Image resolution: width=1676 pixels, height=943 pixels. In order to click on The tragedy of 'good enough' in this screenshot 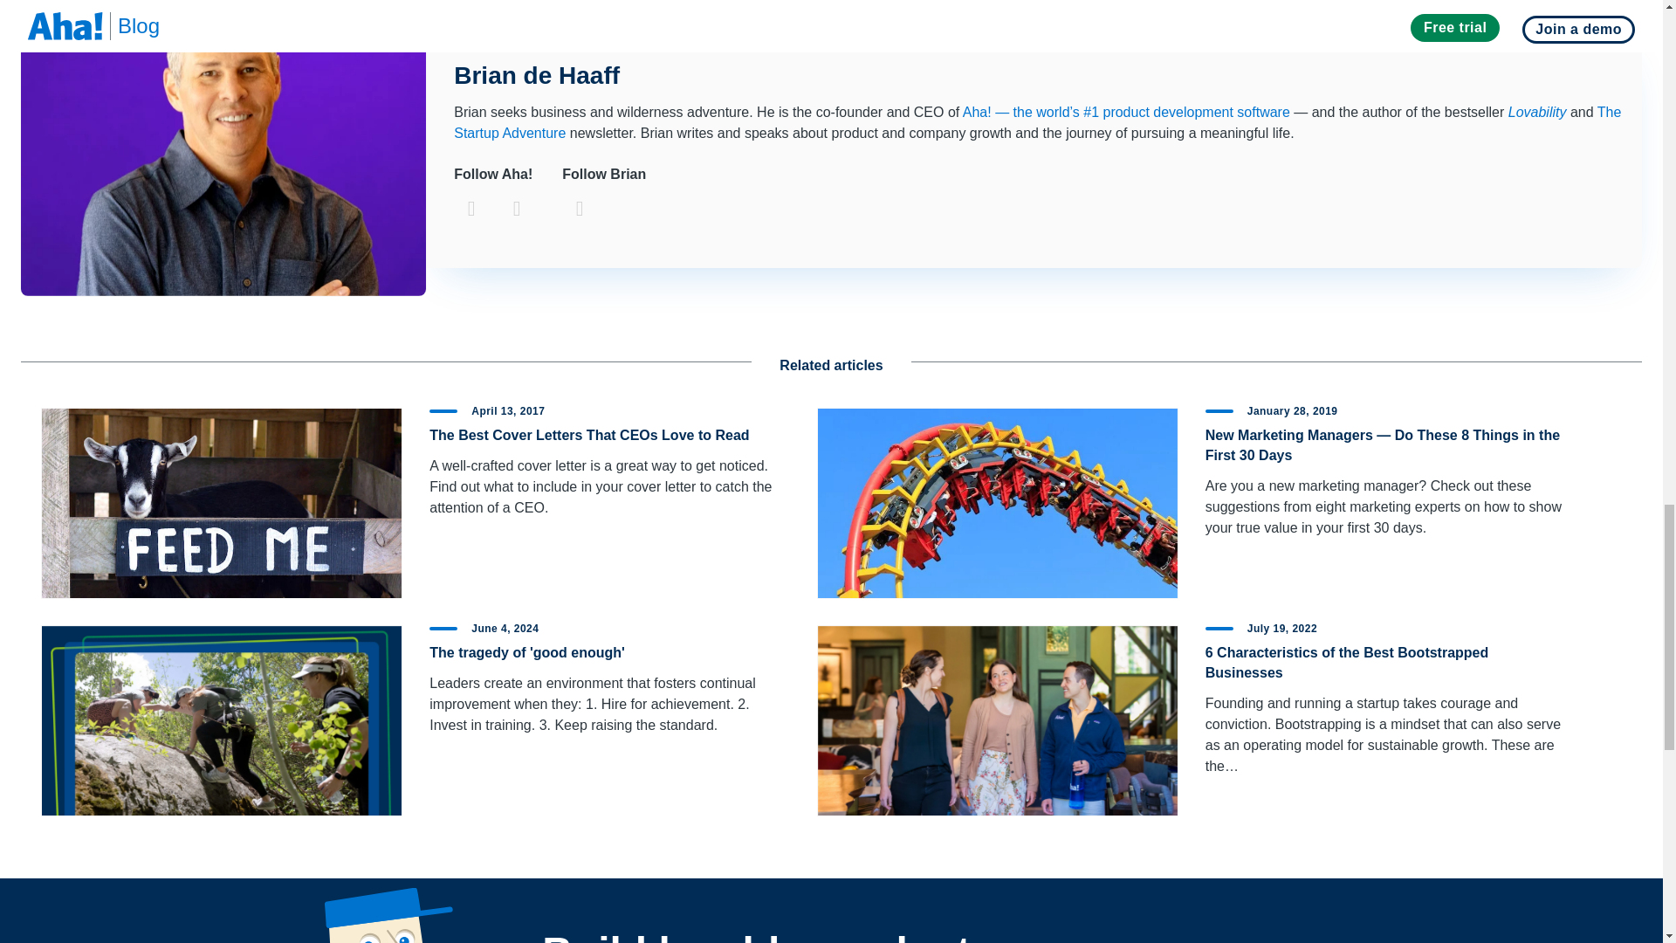, I will do `click(527, 652)`.